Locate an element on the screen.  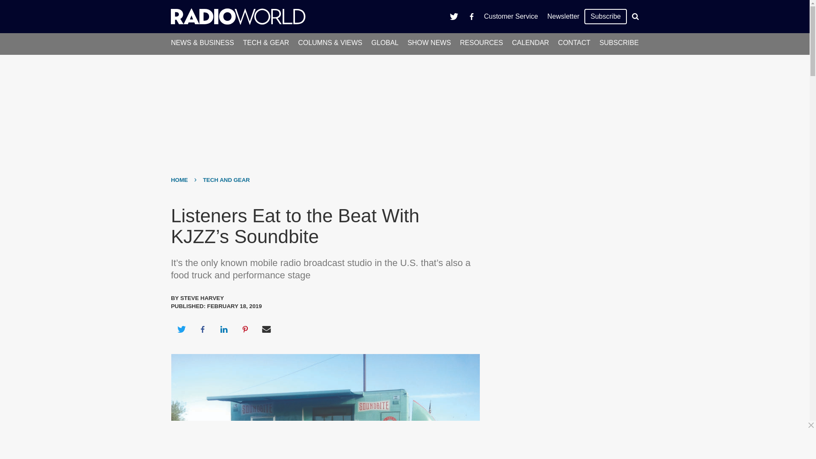
Share on Pinterest is located at coordinates (245, 329).